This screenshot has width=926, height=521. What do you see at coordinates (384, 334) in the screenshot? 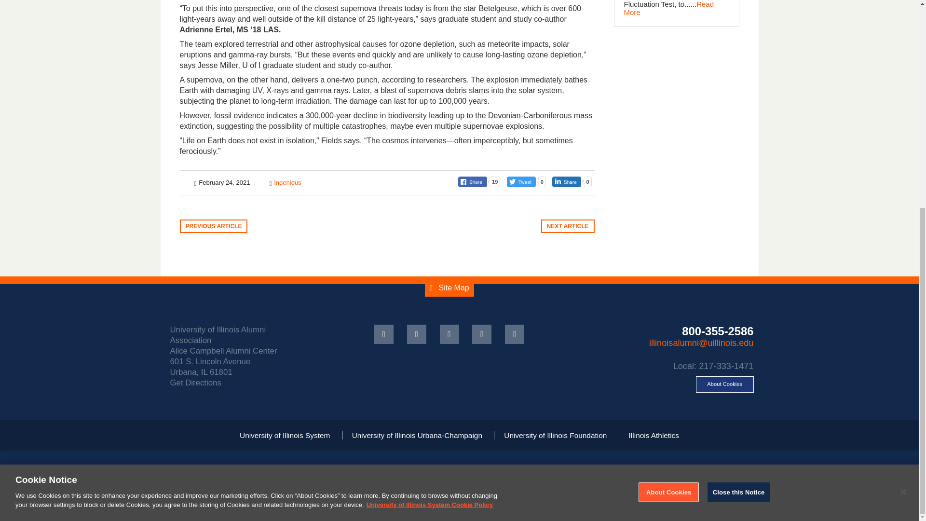
I see `Facebook` at bounding box center [384, 334].